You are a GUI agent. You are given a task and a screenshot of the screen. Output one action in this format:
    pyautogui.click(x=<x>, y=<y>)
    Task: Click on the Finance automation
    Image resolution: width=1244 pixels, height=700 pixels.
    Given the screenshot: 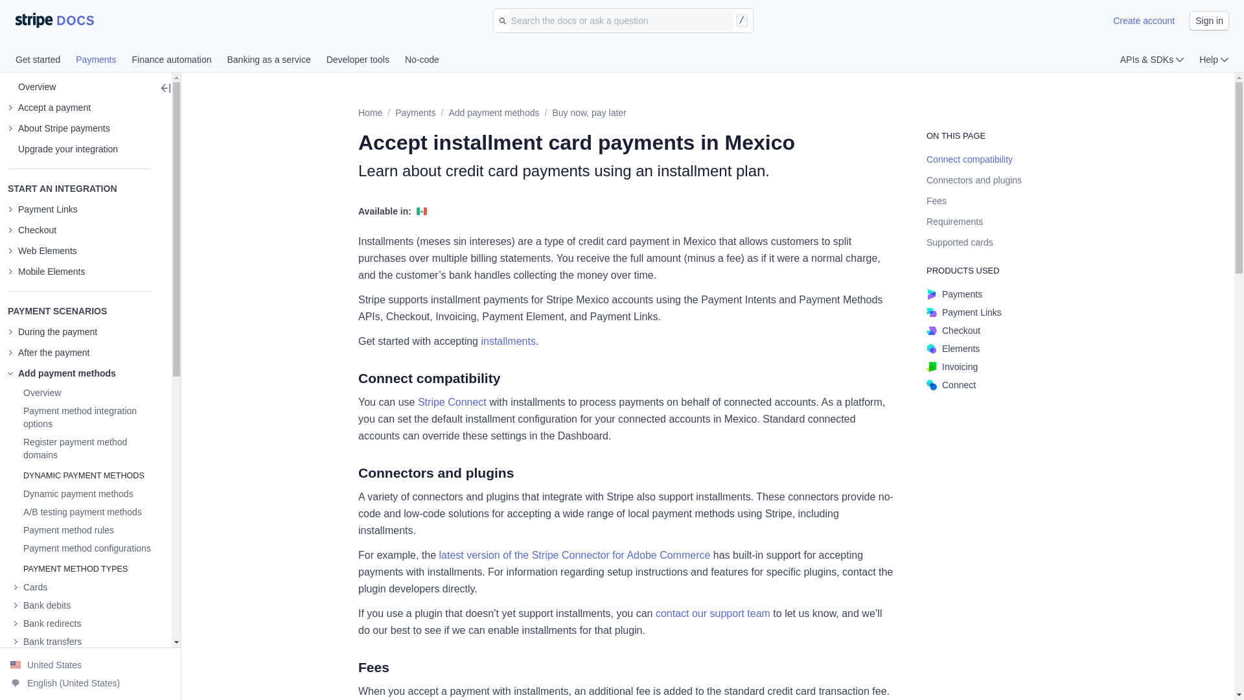 What is the action you would take?
    pyautogui.click(x=179, y=61)
    